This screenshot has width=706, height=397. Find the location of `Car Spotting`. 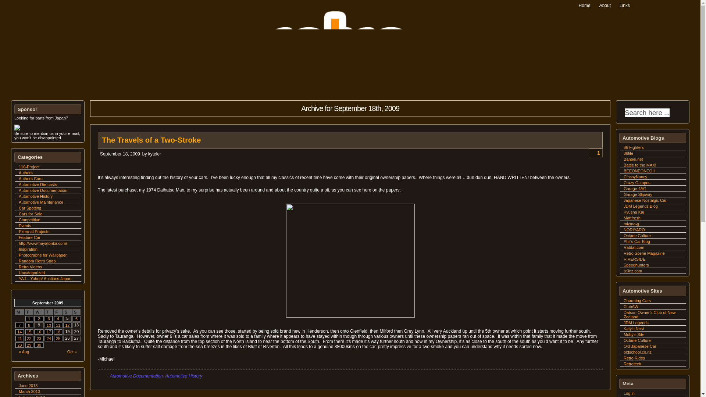

Car Spotting is located at coordinates (30, 208).